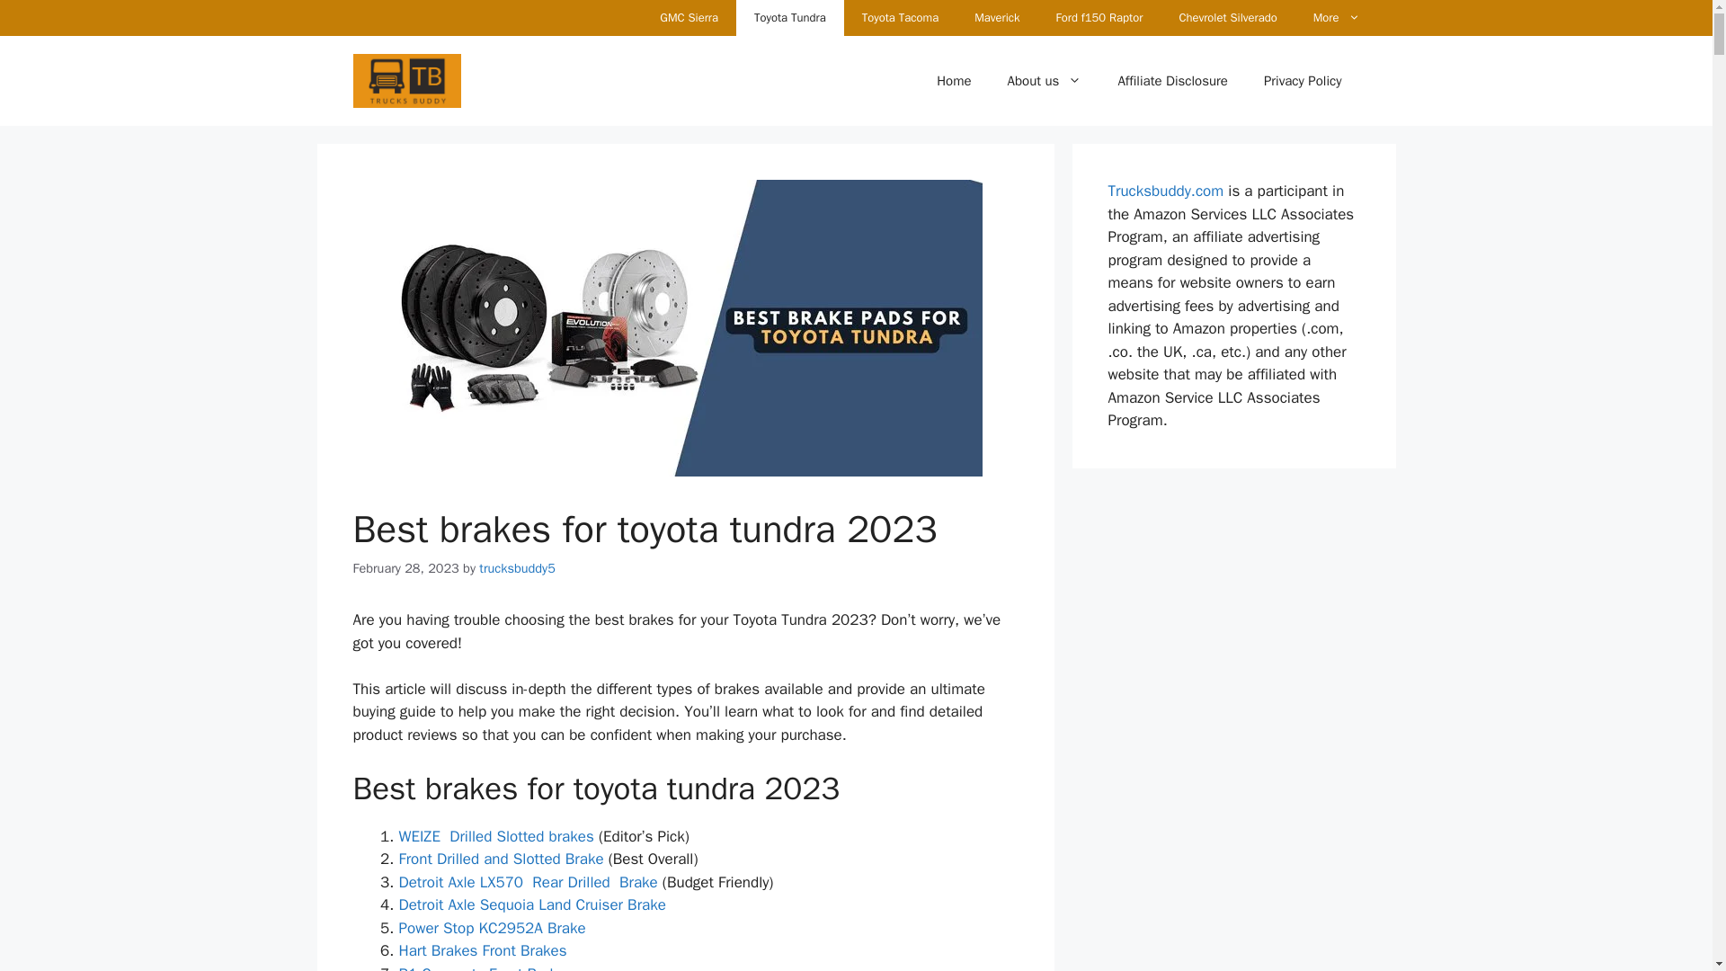 This screenshot has height=971, width=1726. I want to click on Affiliate Disclosure, so click(1172, 81).